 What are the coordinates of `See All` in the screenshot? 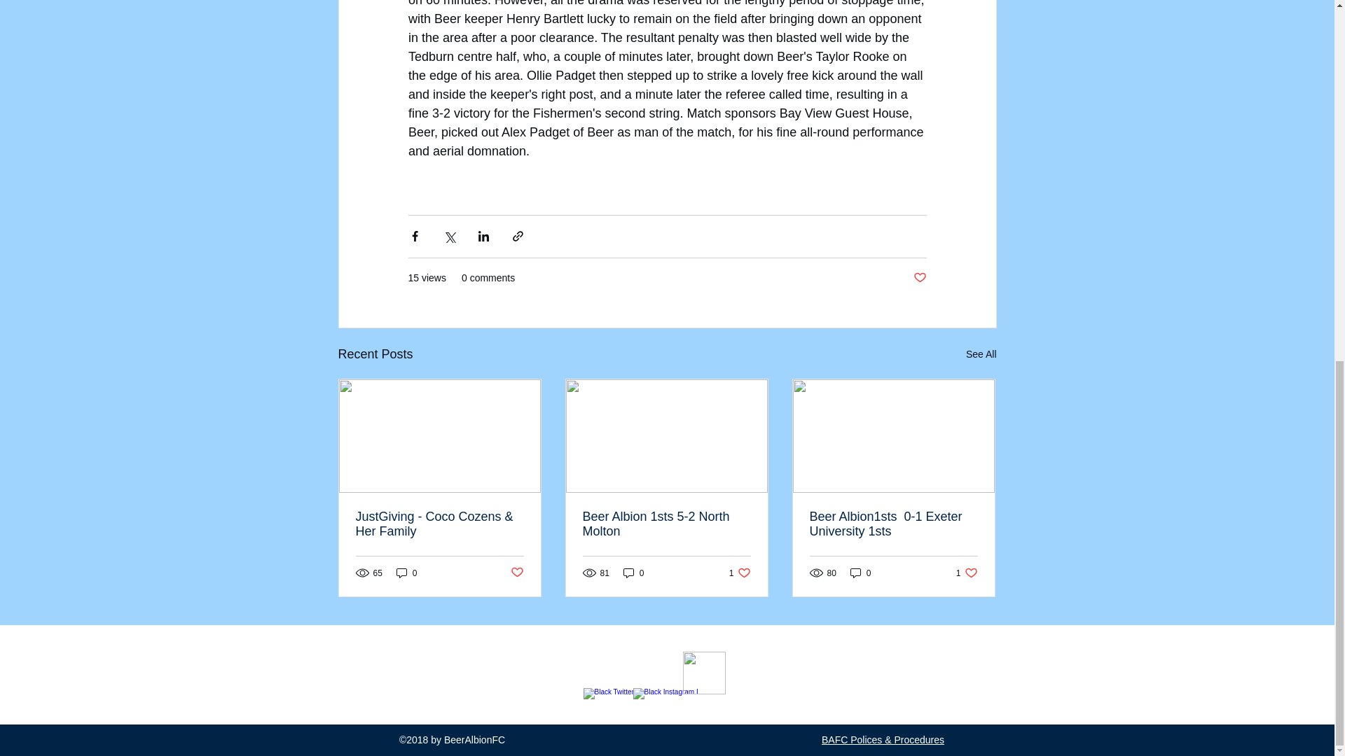 It's located at (981, 354).